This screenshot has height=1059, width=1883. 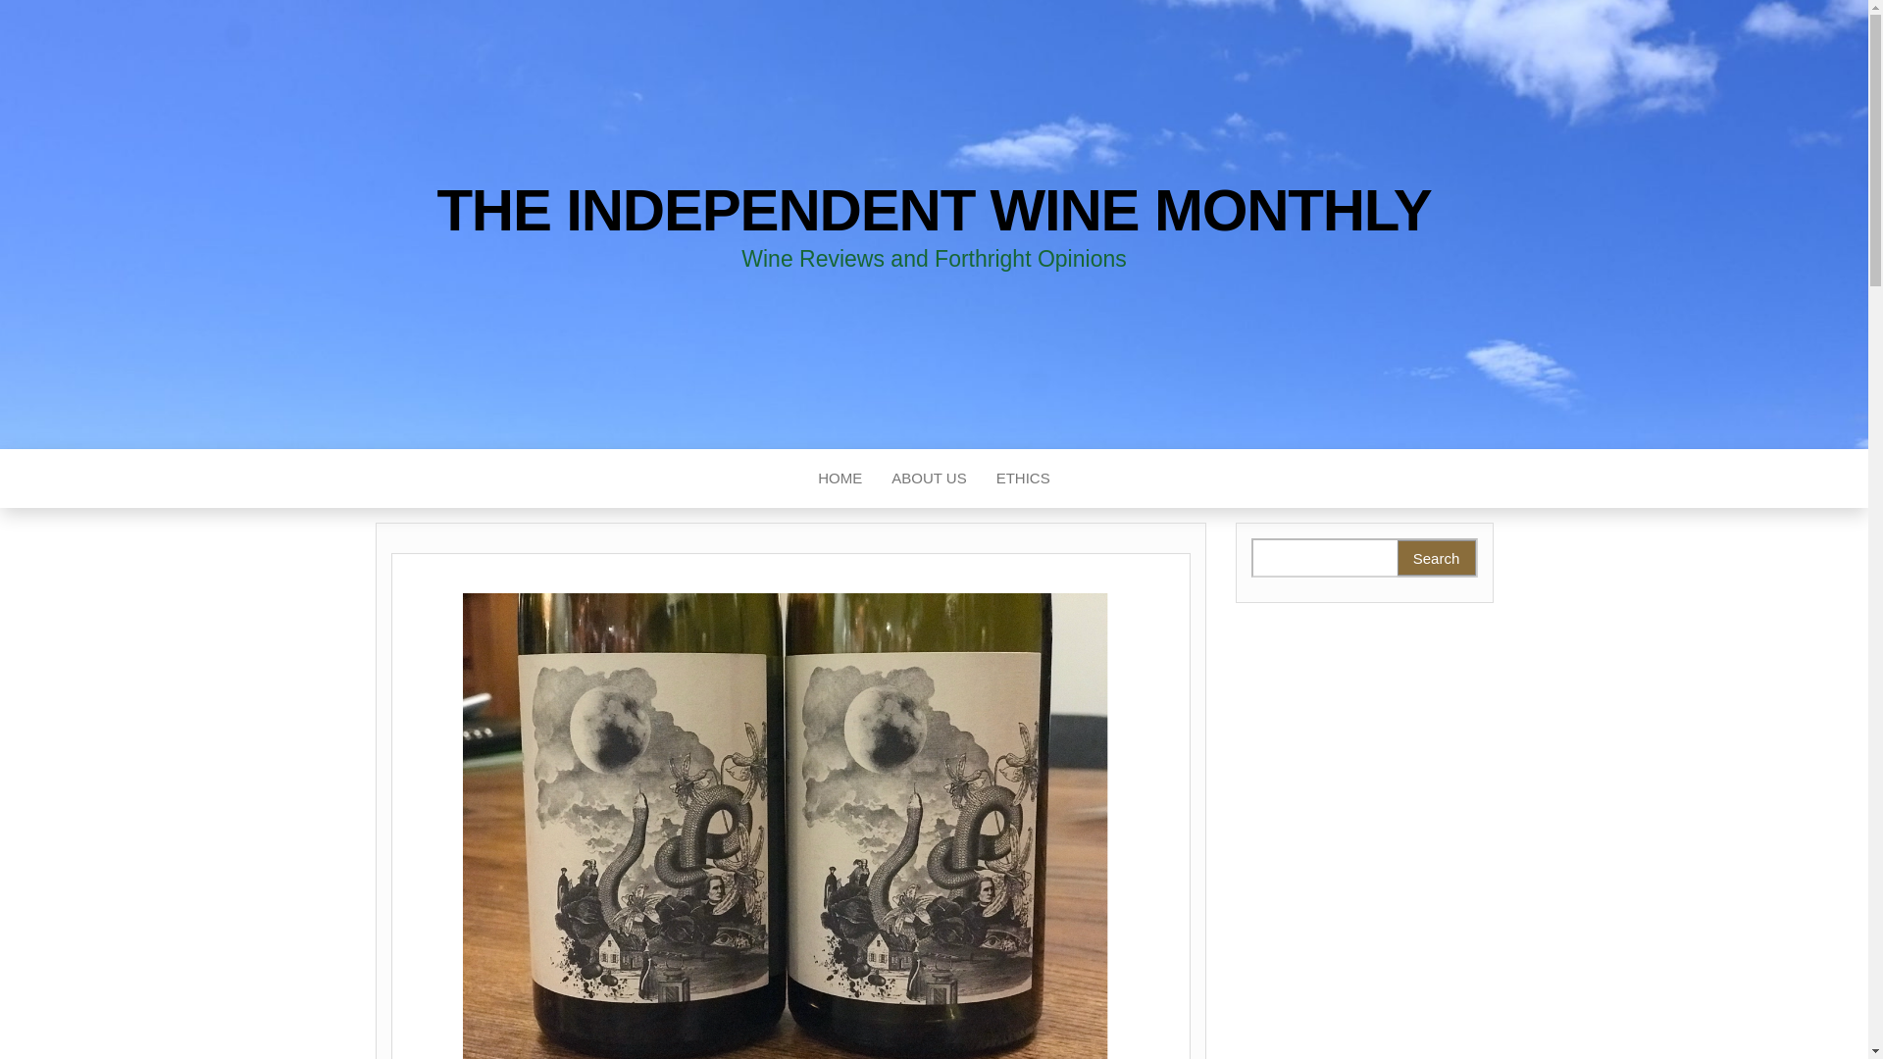 I want to click on Ethics, so click(x=1023, y=479).